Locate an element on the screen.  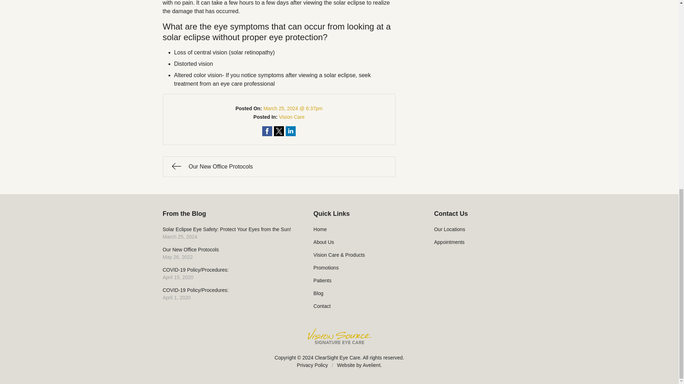
Vision Care is located at coordinates (267, 131).